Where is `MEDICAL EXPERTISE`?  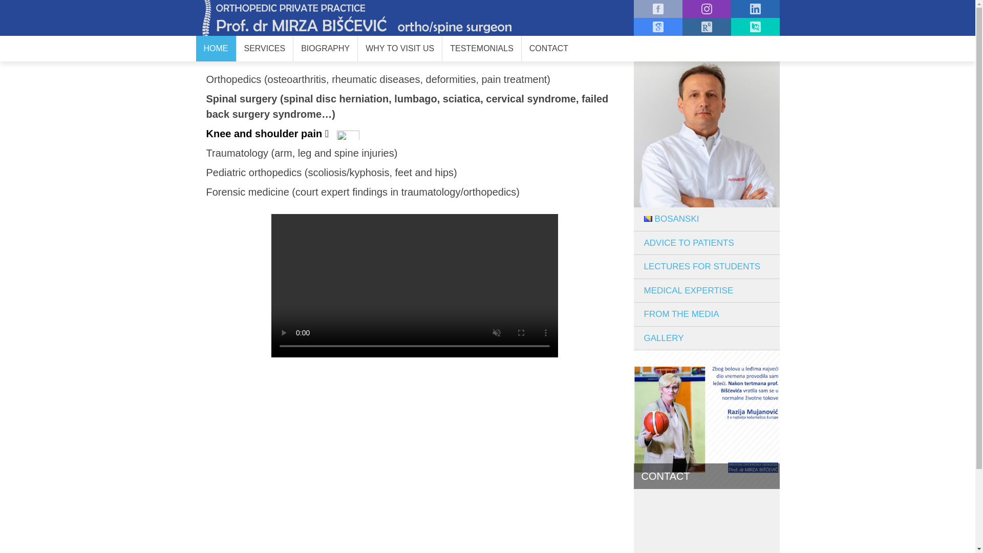 MEDICAL EXPERTISE is located at coordinates (707, 290).